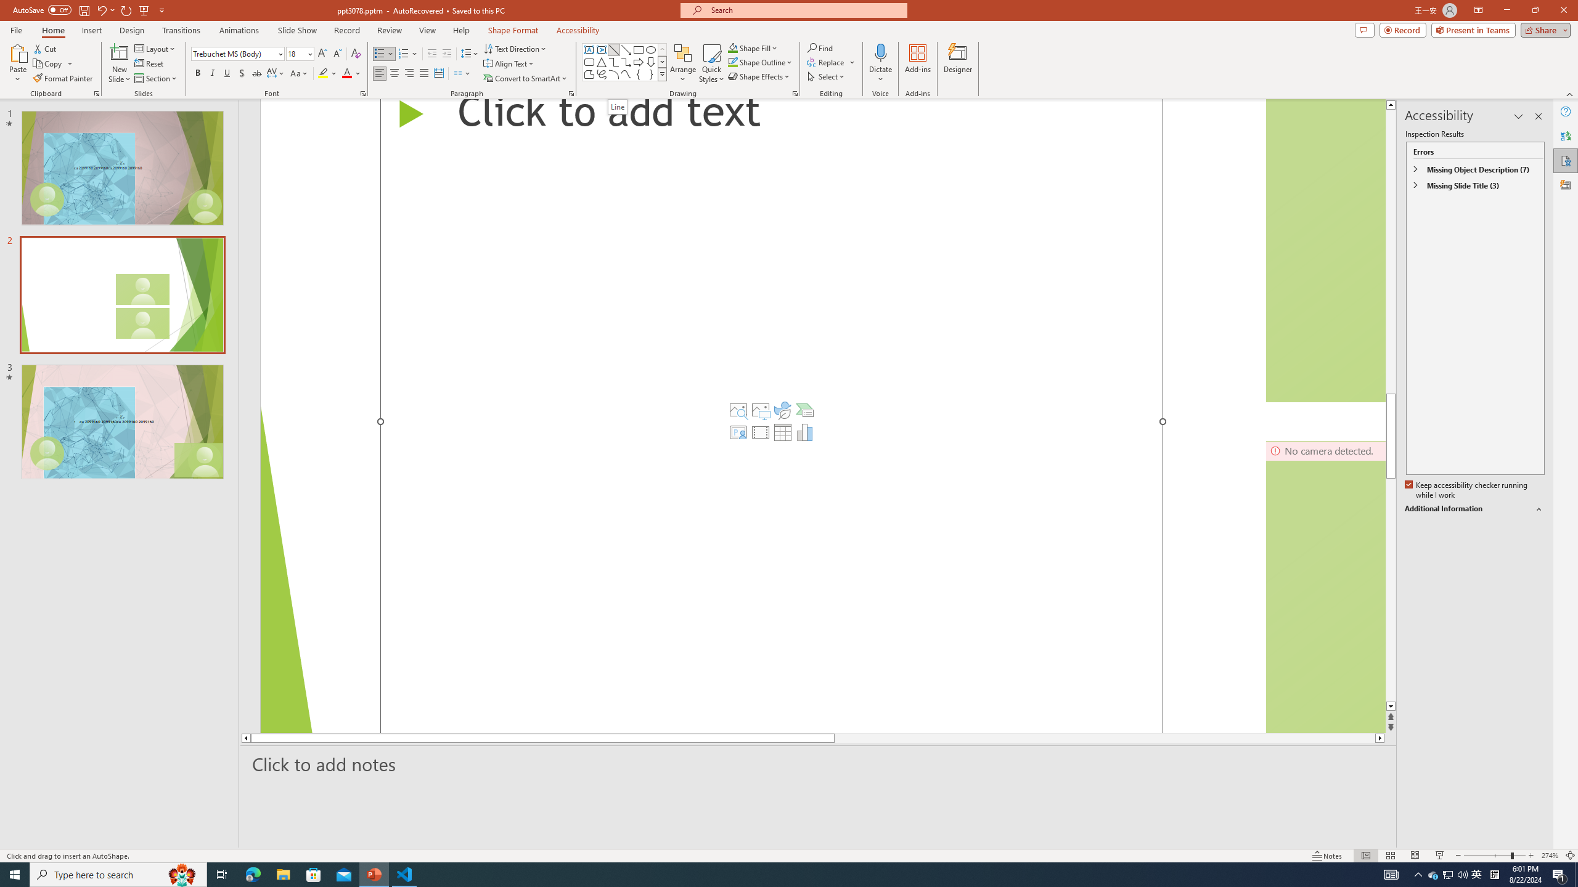 This screenshot has height=887, width=1578. Describe the element at coordinates (759, 76) in the screenshot. I see `Shape Effects` at that location.